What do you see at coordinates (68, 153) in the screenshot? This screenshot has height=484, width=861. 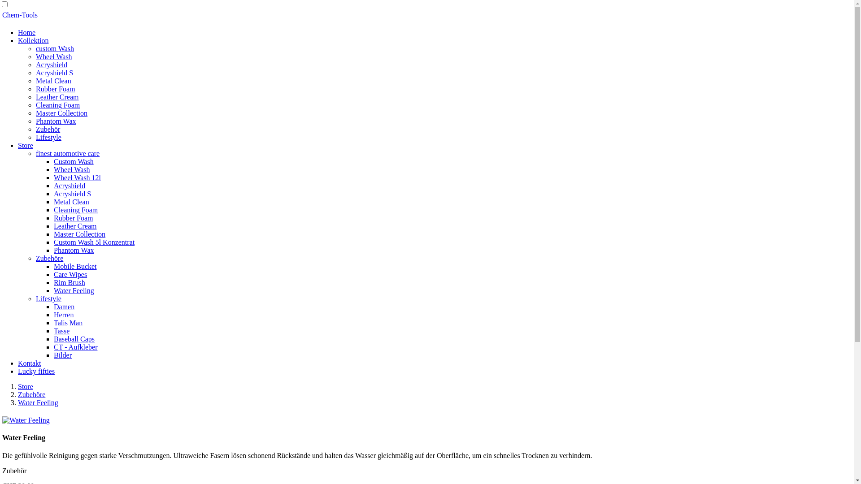 I see `finest automotive care` at bounding box center [68, 153].